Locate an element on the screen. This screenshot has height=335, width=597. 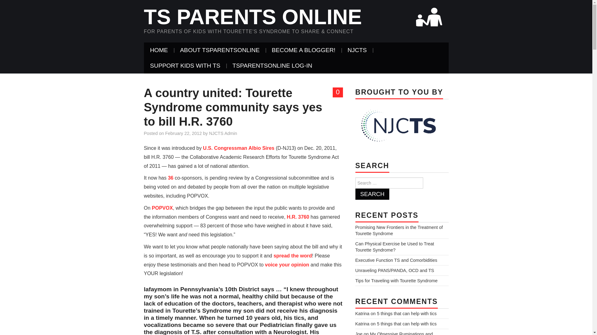
spread the word is located at coordinates (293, 256).